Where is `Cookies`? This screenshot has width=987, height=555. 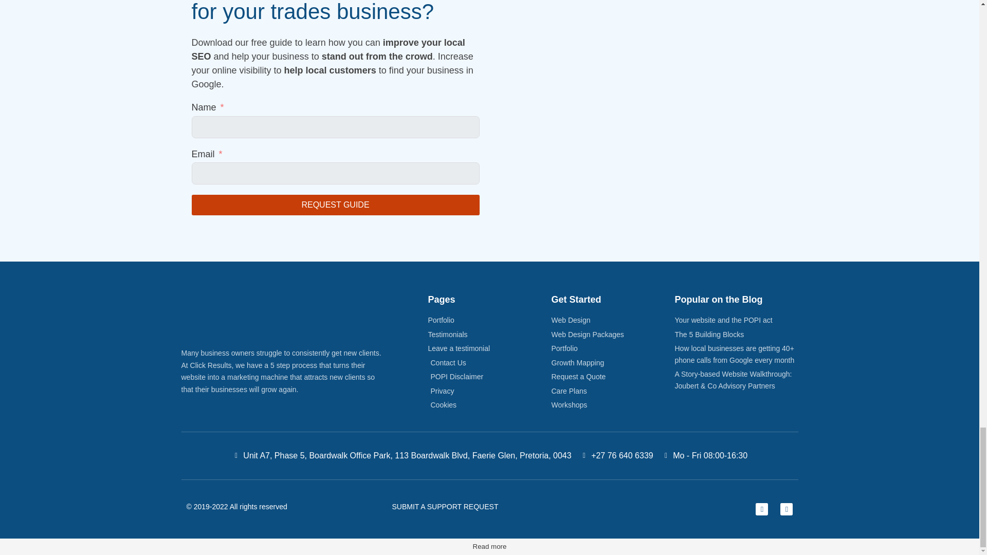
Cookies is located at coordinates (489, 405).